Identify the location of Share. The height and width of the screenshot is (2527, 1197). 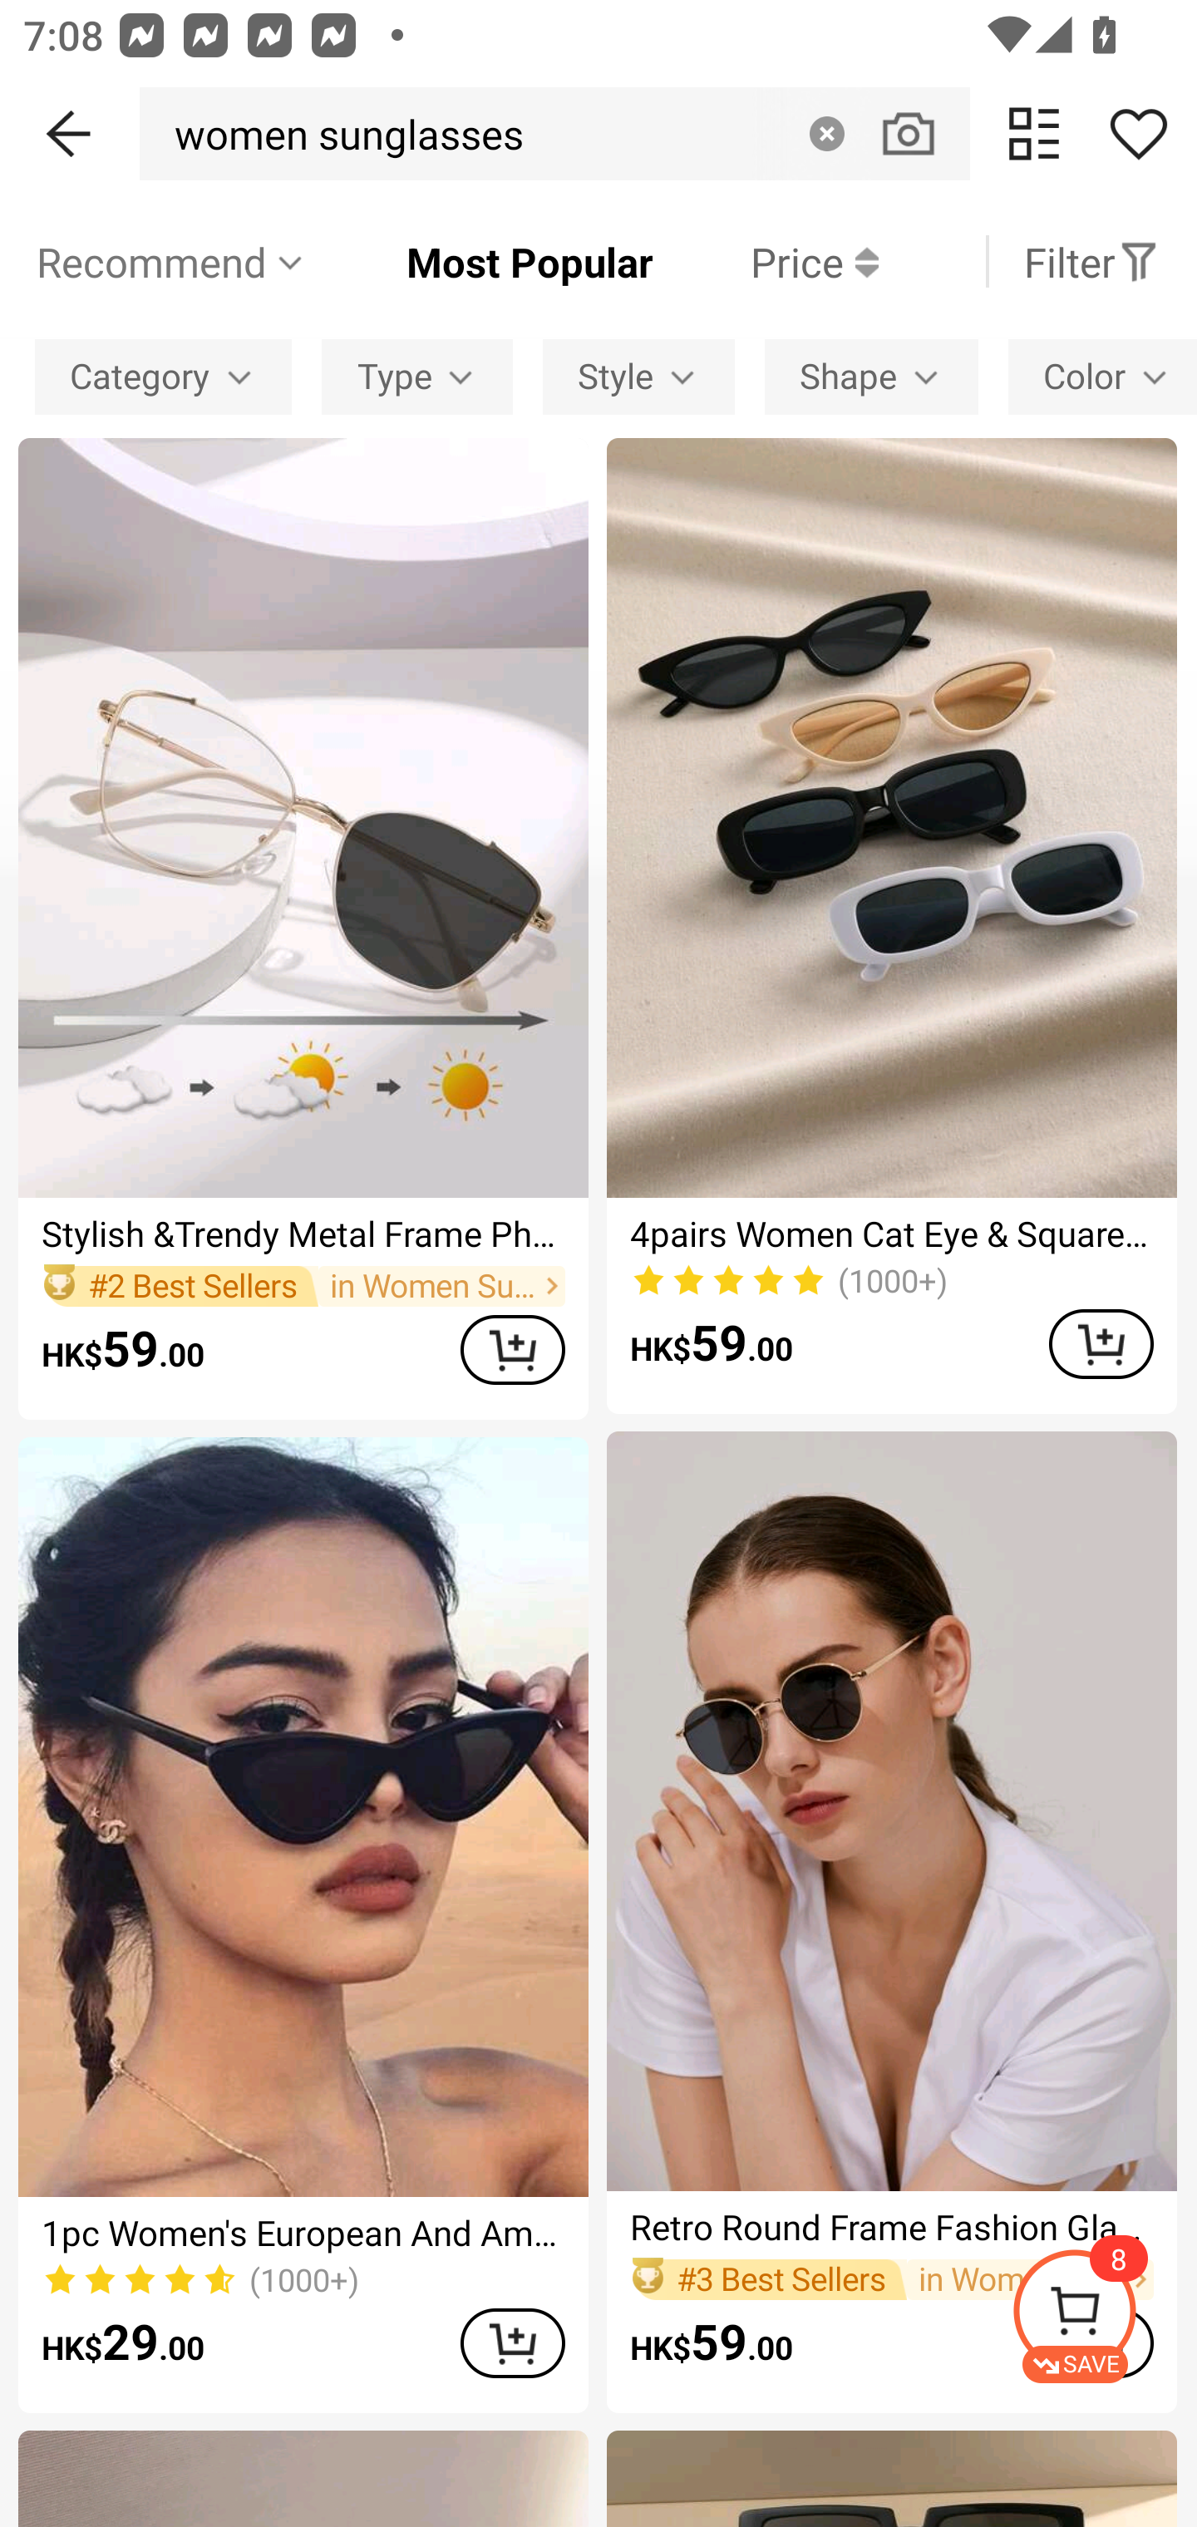
(1138, 133).